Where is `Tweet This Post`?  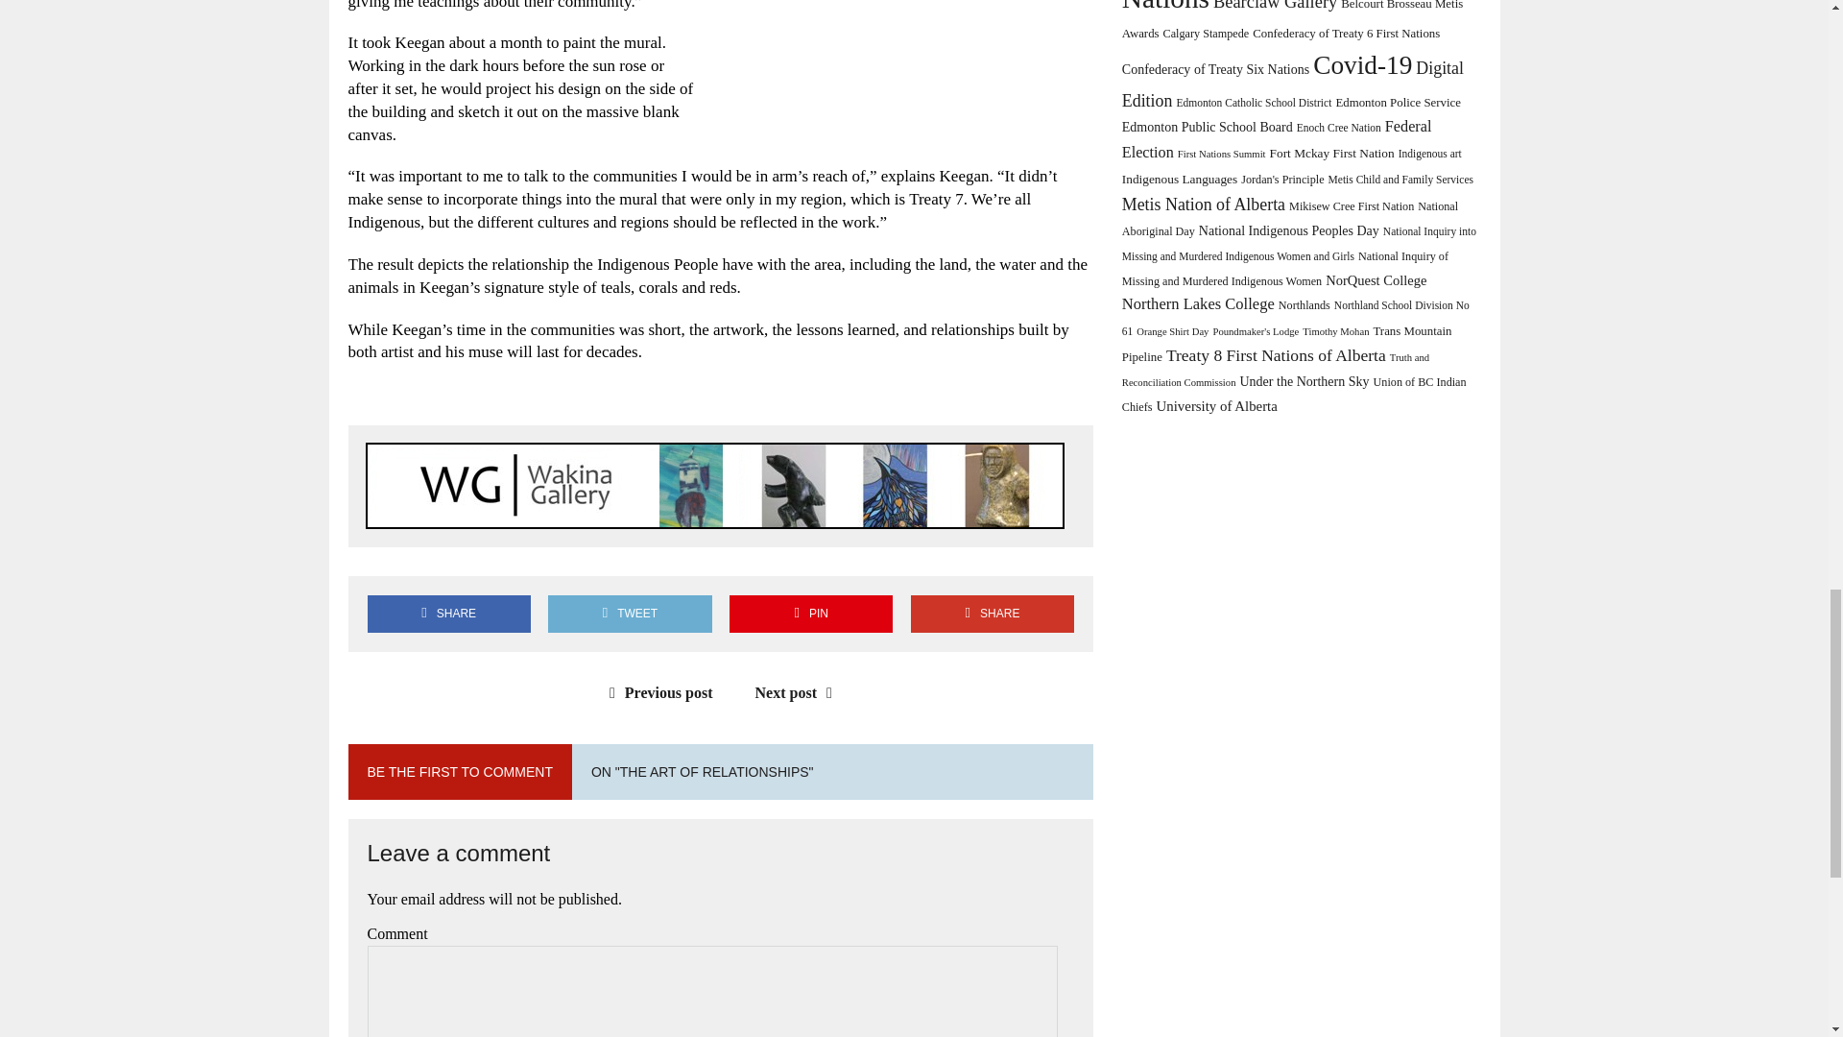
Tweet This Post is located at coordinates (630, 613).